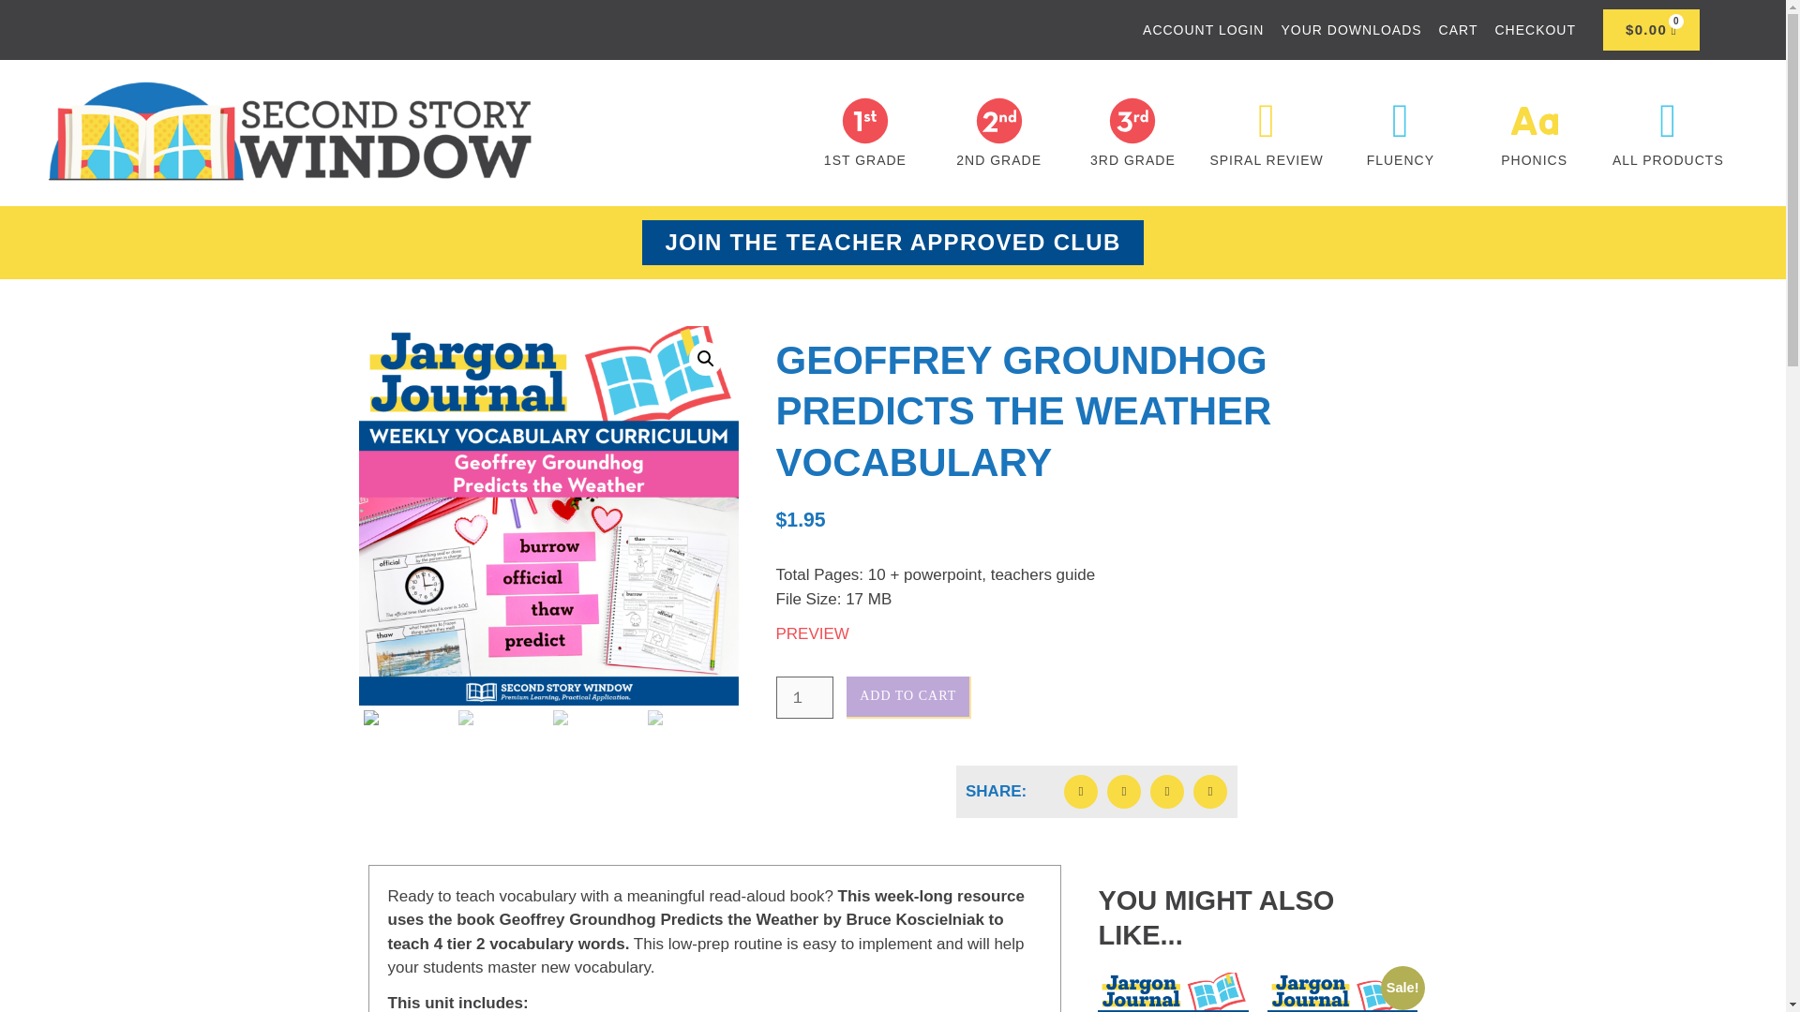 This screenshot has width=1800, height=1012. What do you see at coordinates (1669, 160) in the screenshot?
I see `ALL PRODUCTS` at bounding box center [1669, 160].